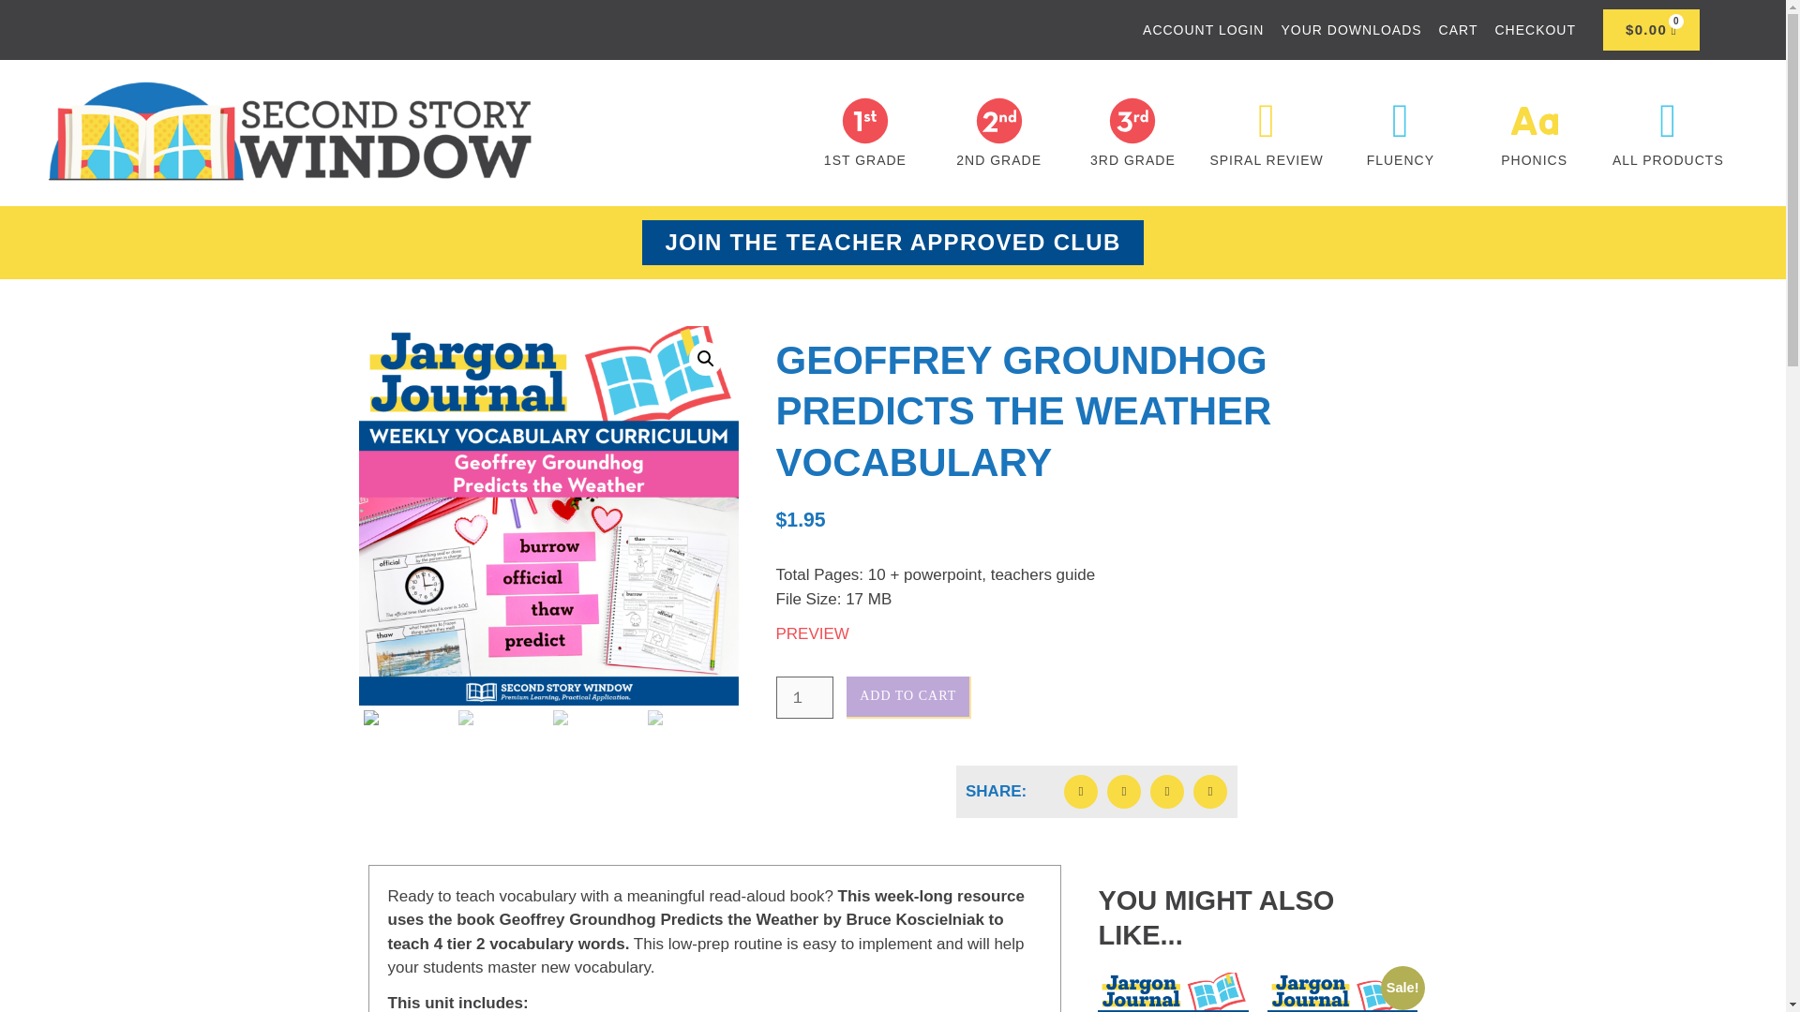 This screenshot has width=1800, height=1012. What do you see at coordinates (1669, 160) in the screenshot?
I see `ALL PRODUCTS` at bounding box center [1669, 160].